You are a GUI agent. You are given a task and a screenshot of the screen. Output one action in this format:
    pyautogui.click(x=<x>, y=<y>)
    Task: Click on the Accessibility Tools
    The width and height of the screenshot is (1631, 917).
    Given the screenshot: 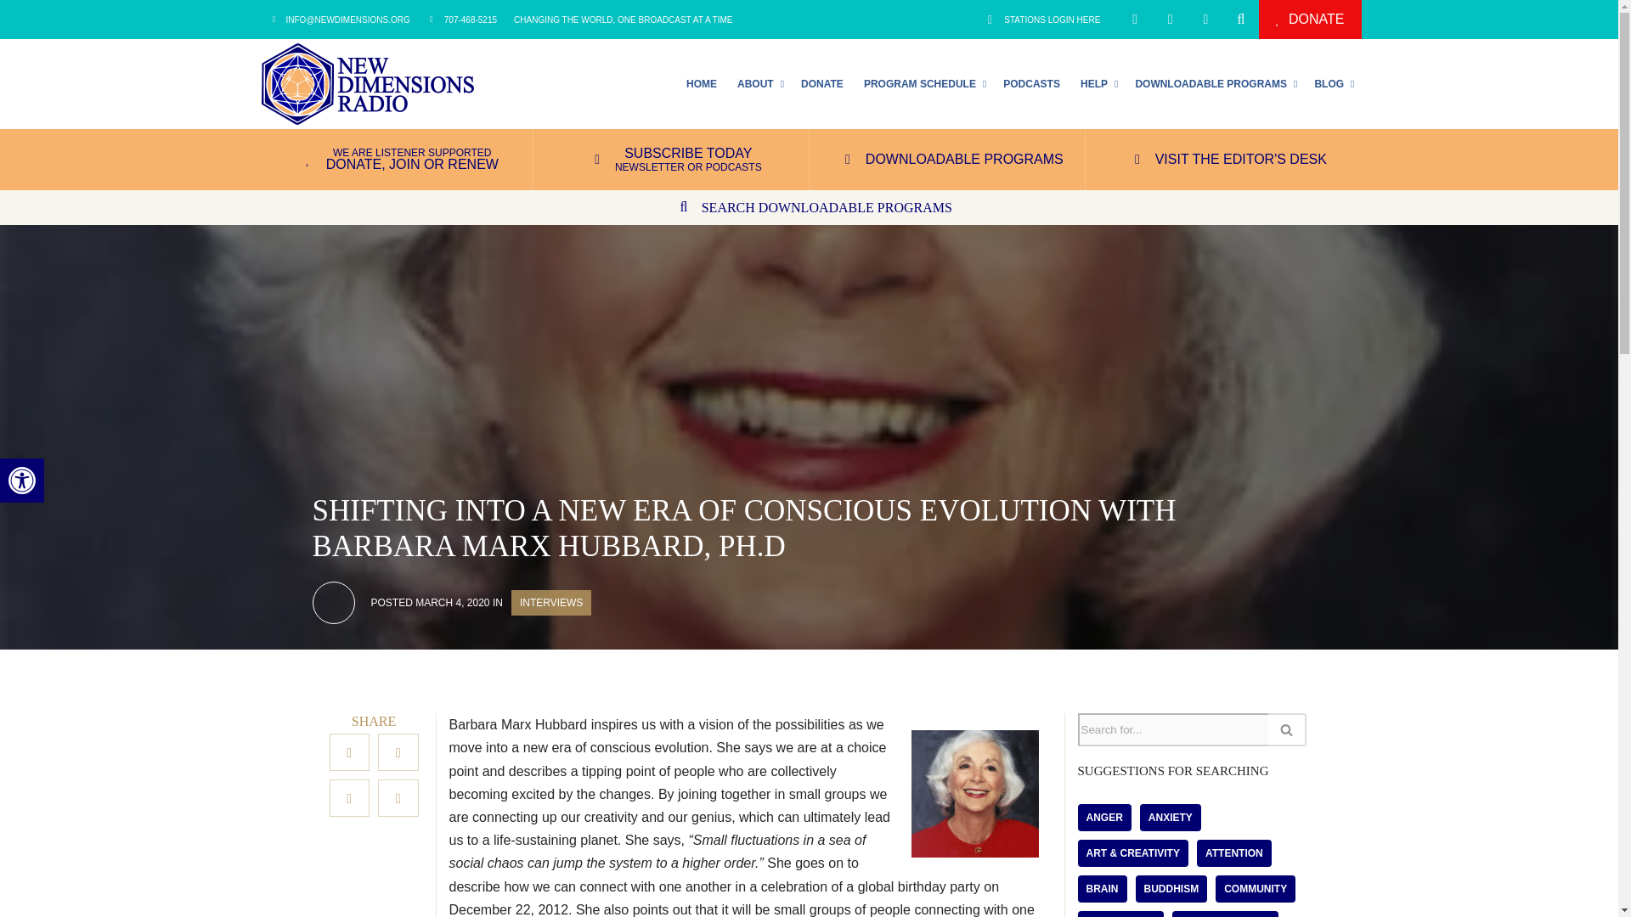 What is the action you would take?
    pyautogui.click(x=22, y=481)
    